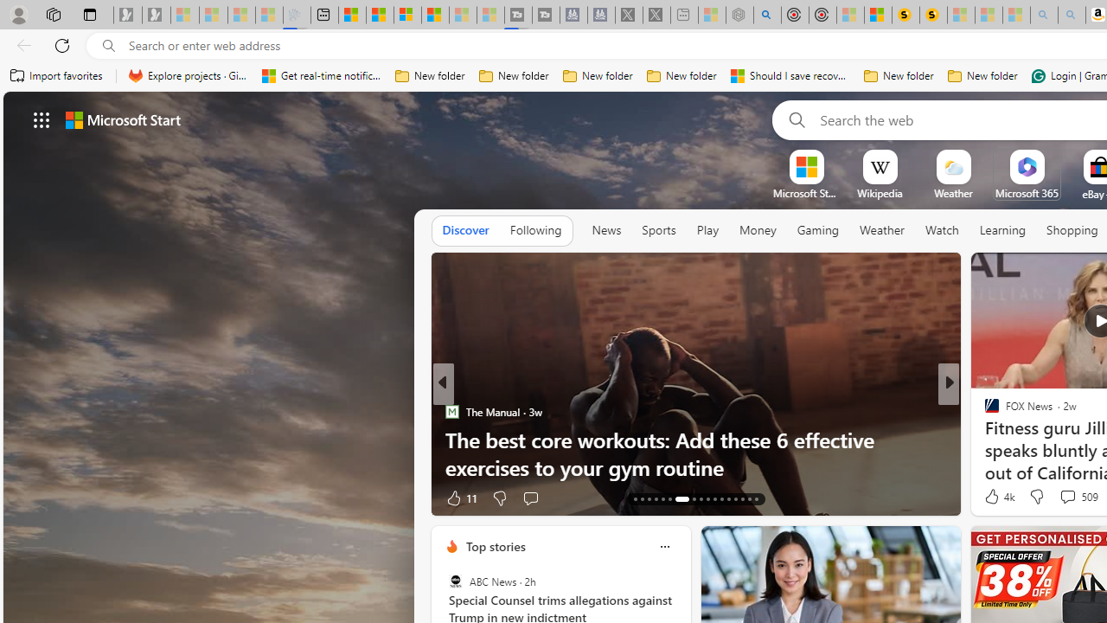 Image resolution: width=1107 pixels, height=623 pixels. I want to click on 961 Like, so click(996, 497).